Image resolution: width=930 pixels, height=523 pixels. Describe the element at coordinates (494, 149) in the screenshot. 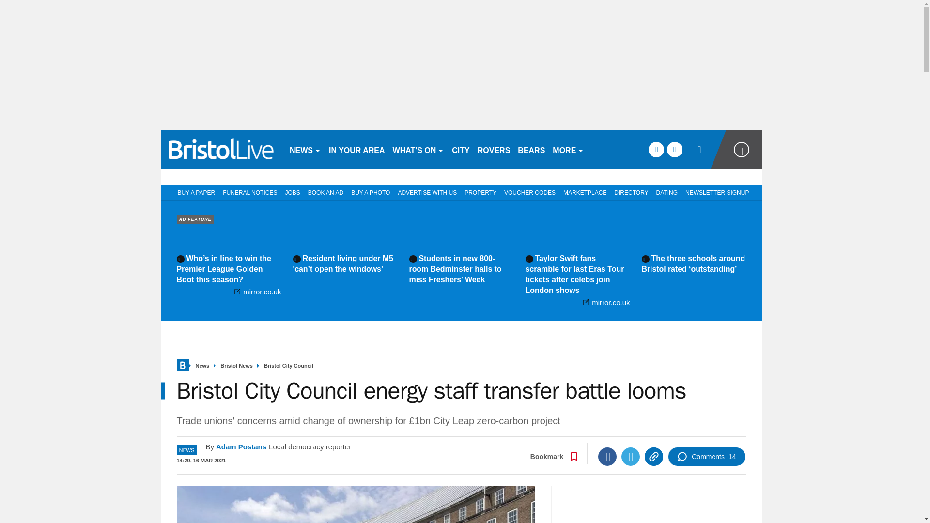

I see `ROVERS` at that location.